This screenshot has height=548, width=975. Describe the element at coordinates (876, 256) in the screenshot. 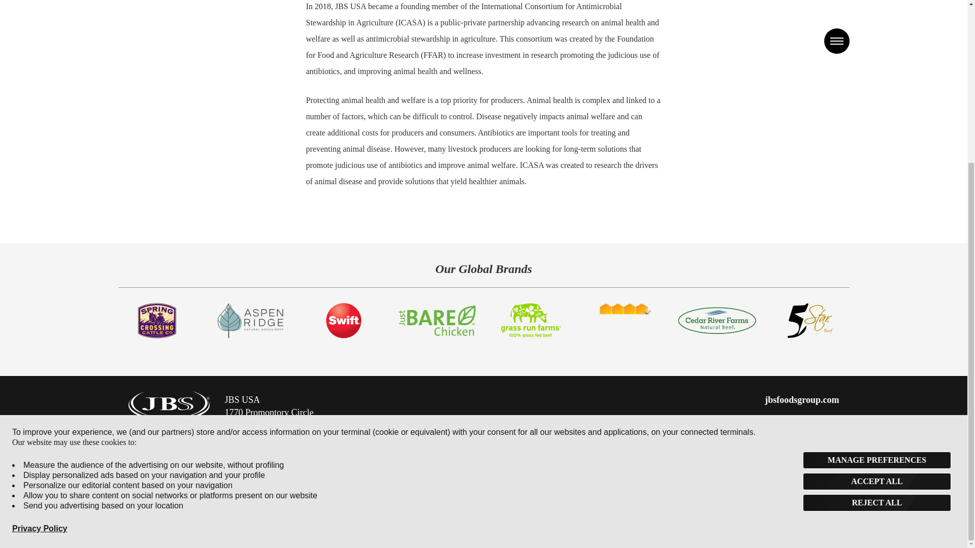

I see `ACCEPT ALL` at that location.